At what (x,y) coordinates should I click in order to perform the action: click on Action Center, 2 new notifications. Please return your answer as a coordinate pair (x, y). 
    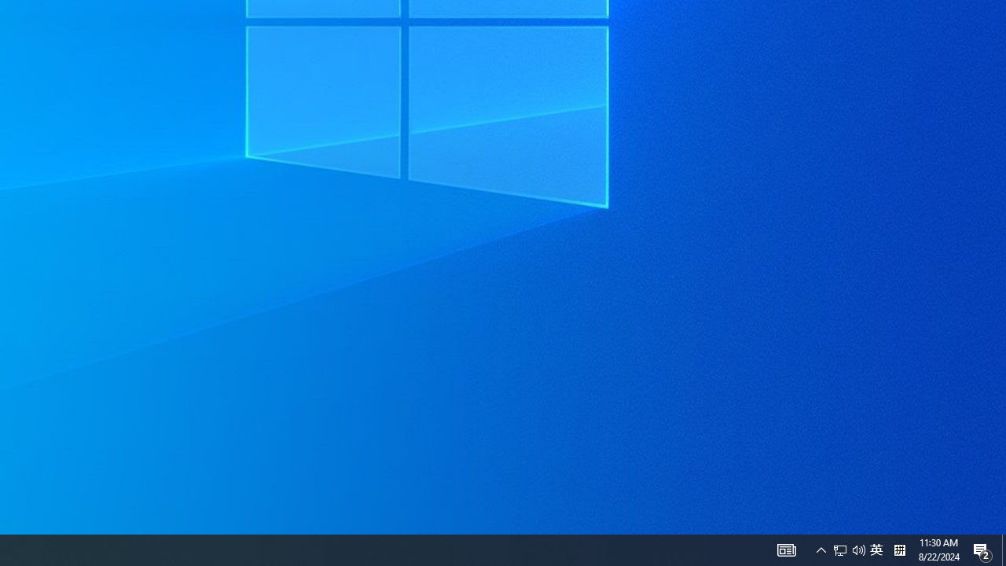
    Looking at the image, I should click on (821, 550).